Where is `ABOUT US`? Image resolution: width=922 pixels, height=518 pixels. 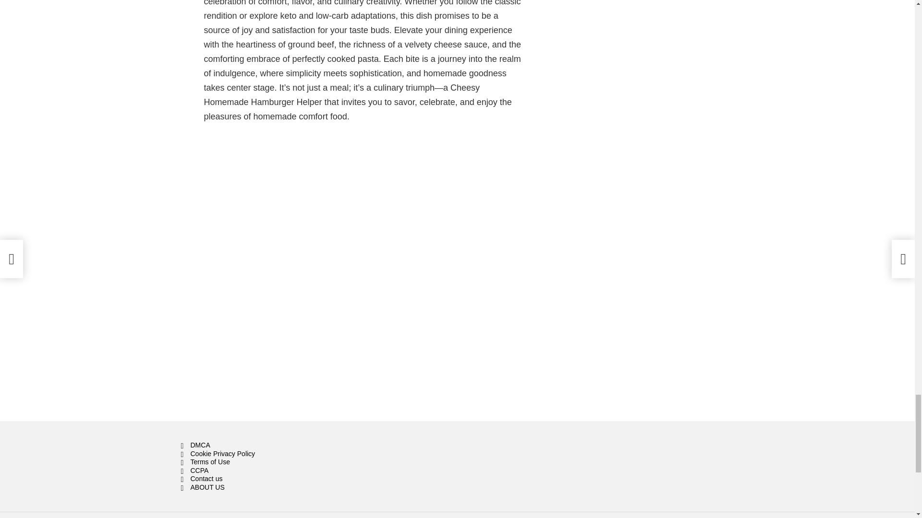 ABOUT US is located at coordinates (268, 487).